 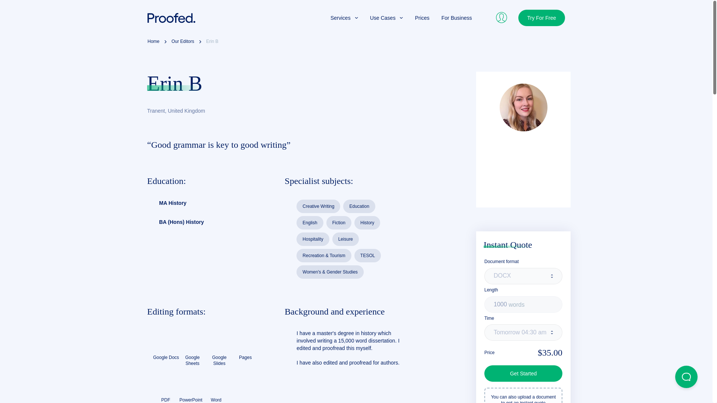 What do you see at coordinates (541, 18) in the screenshot?
I see `Try For Free` at bounding box center [541, 18].